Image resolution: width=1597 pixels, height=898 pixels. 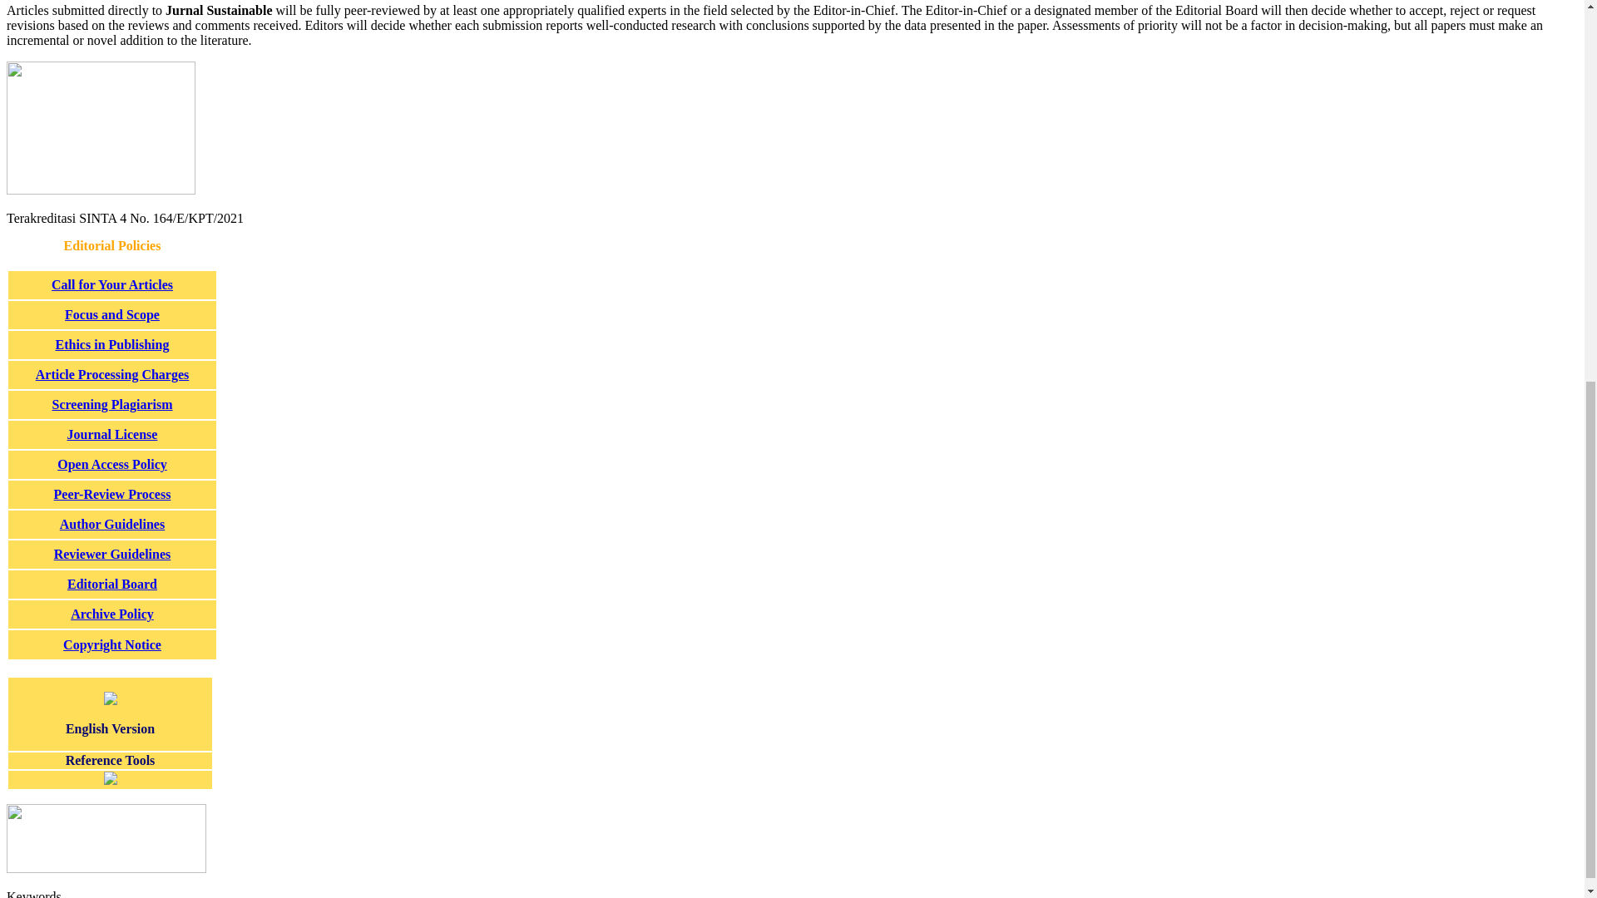 What do you see at coordinates (111, 644) in the screenshot?
I see `Copyright Notice` at bounding box center [111, 644].